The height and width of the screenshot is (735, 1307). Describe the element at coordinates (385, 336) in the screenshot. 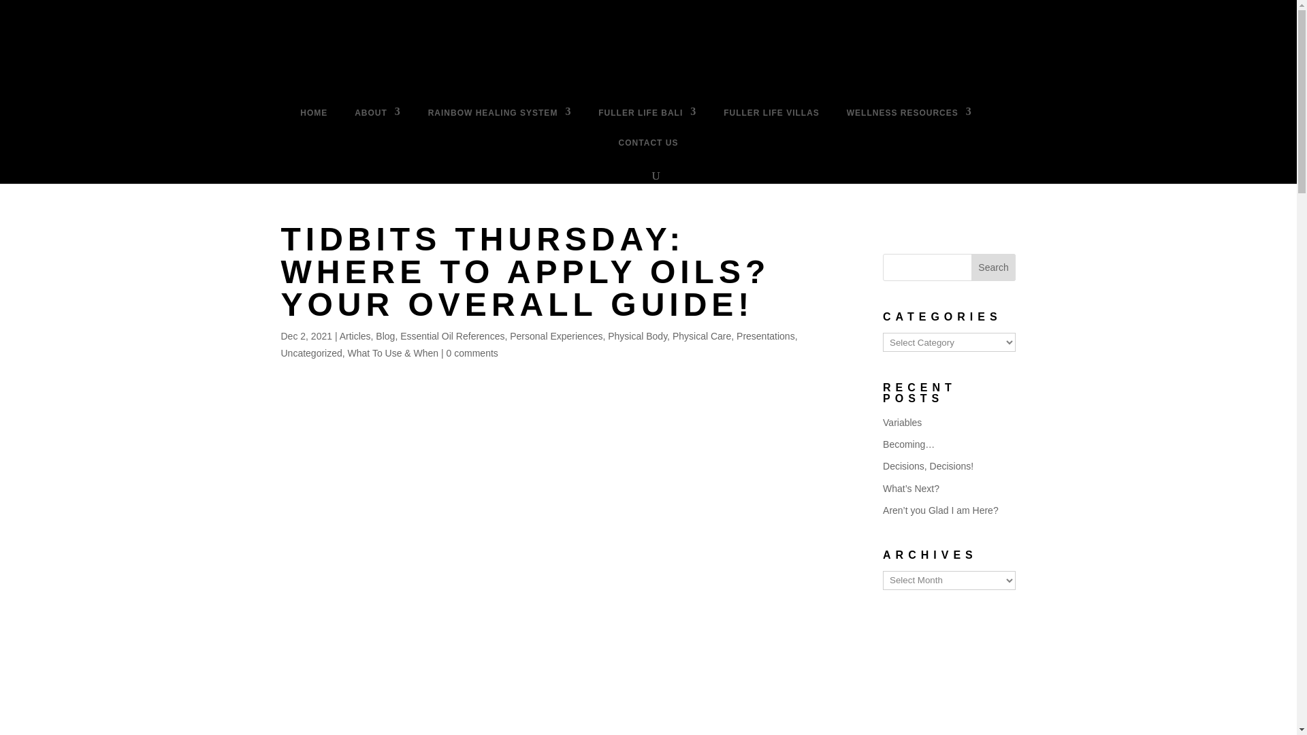

I see `Blog` at that location.